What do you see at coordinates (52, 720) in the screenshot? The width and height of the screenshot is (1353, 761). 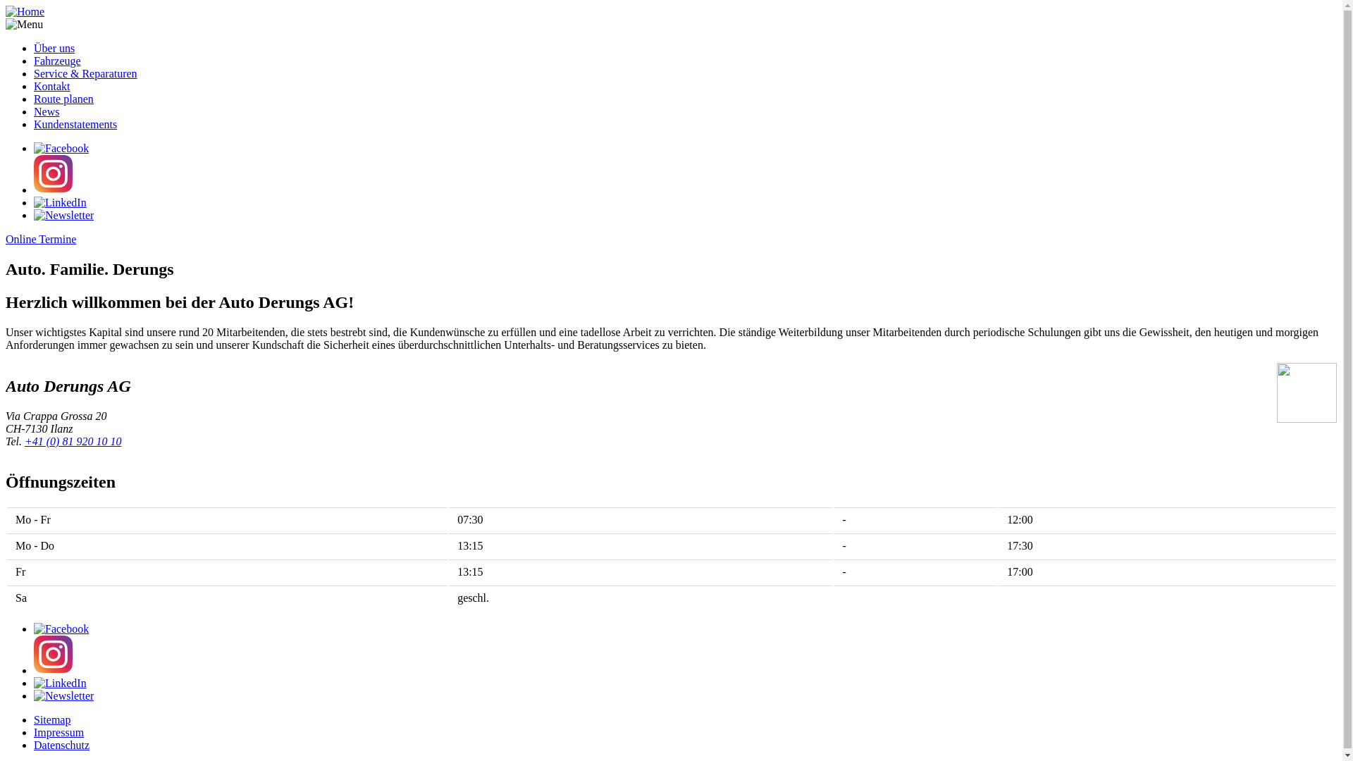 I see `Sitemap` at bounding box center [52, 720].